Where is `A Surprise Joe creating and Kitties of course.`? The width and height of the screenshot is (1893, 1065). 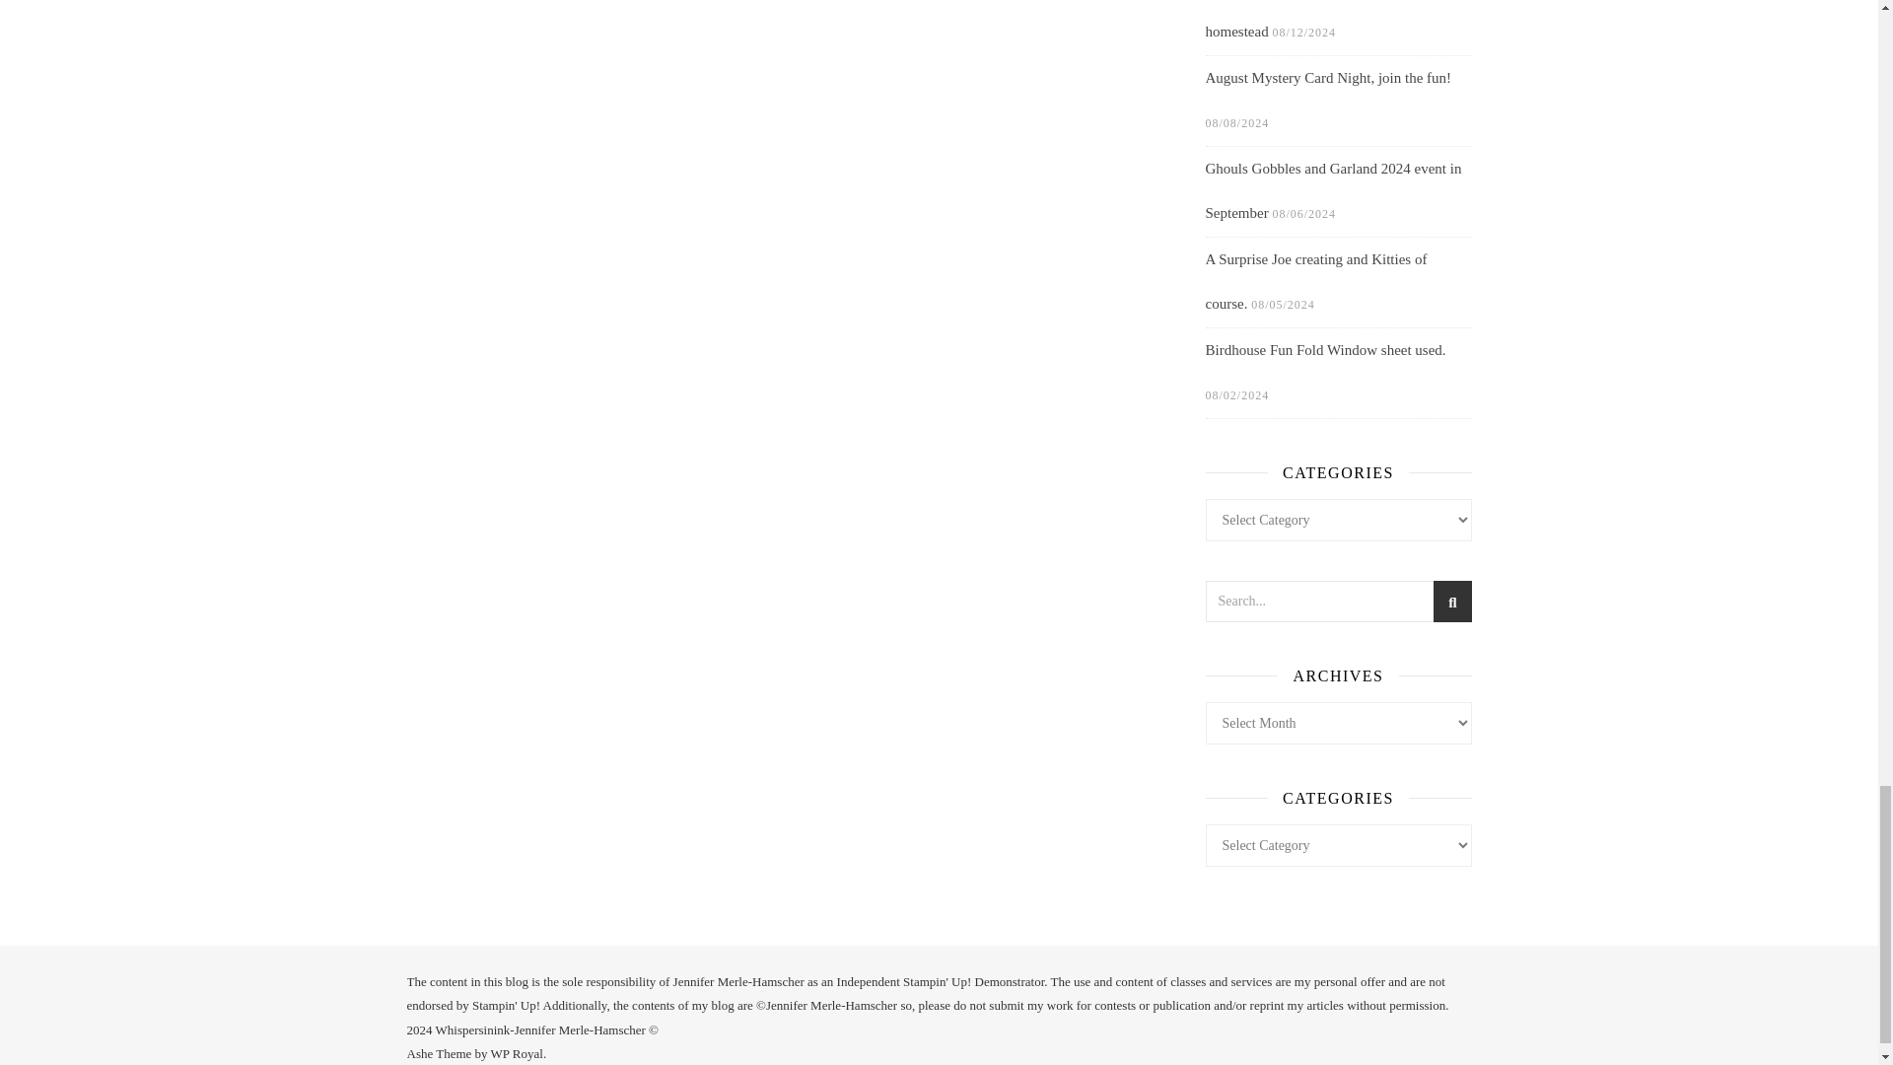
A Surprise Joe creating and Kitties of course. is located at coordinates (1315, 280).